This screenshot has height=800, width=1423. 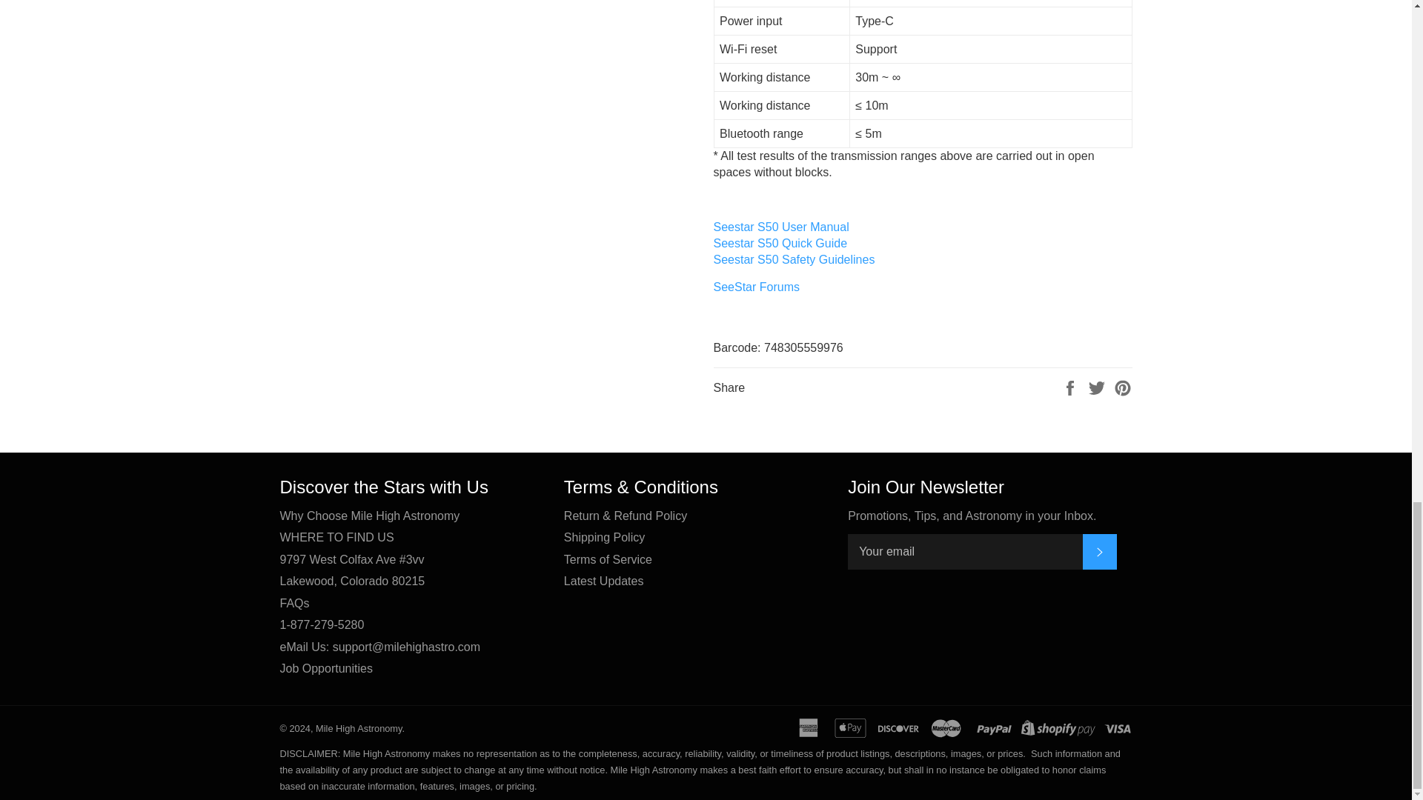 I want to click on Seestar S50 Safety Guidelines, so click(x=793, y=259).